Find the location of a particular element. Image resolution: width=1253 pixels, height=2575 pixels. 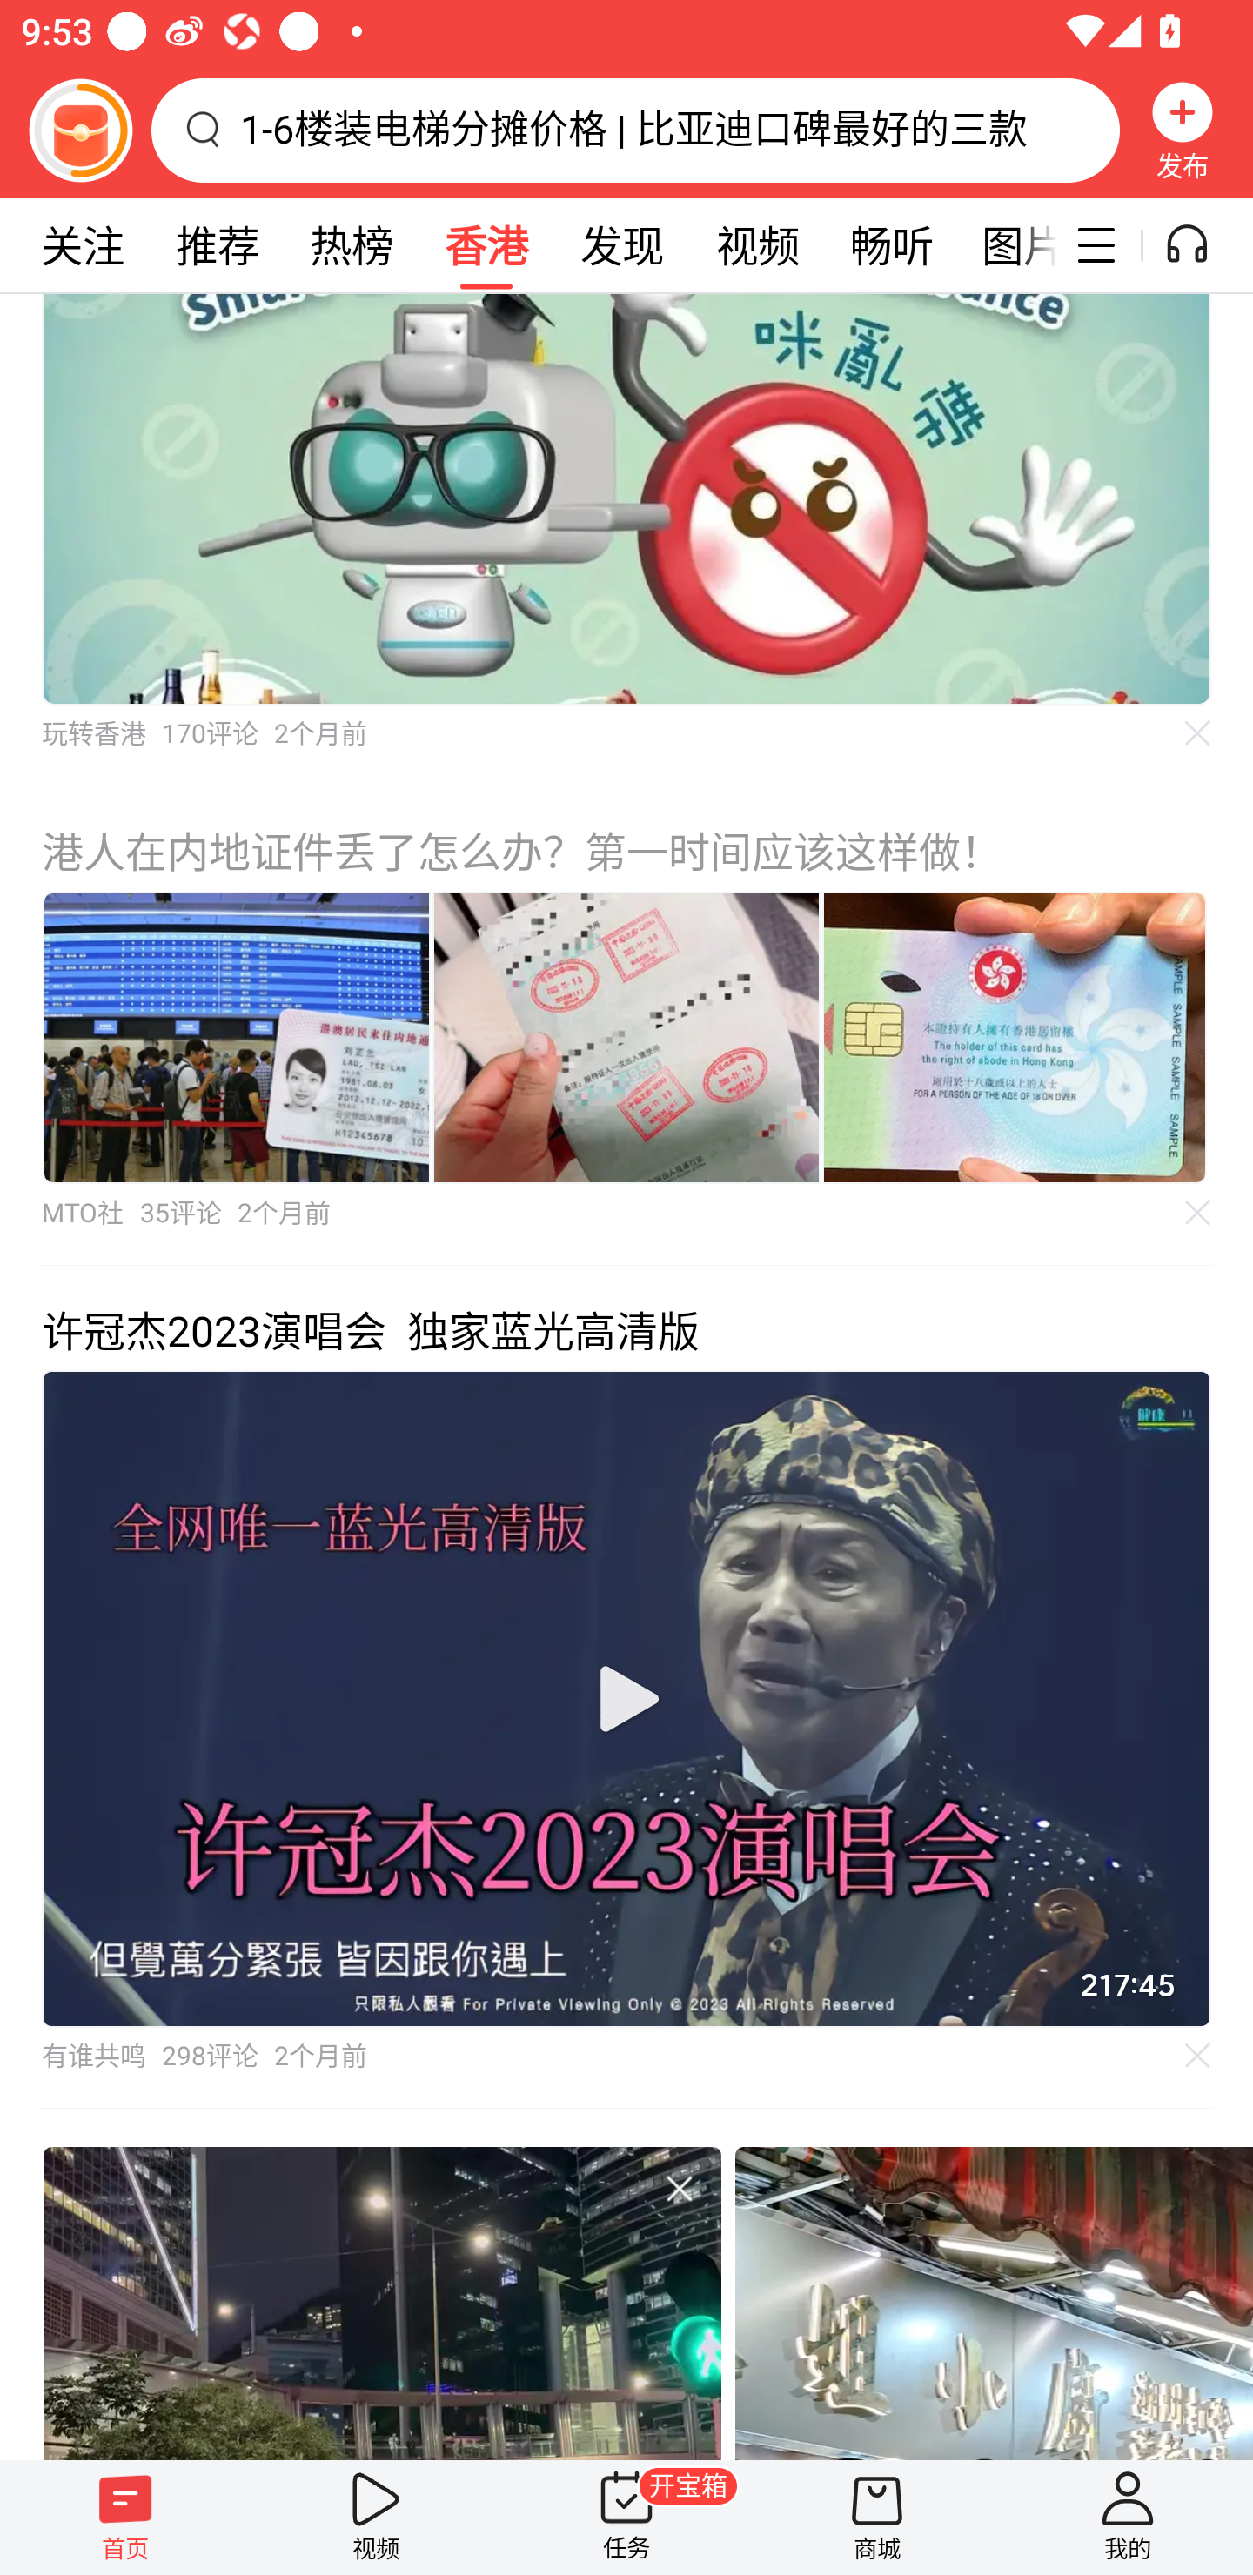

热榜 is located at coordinates (351, 245).